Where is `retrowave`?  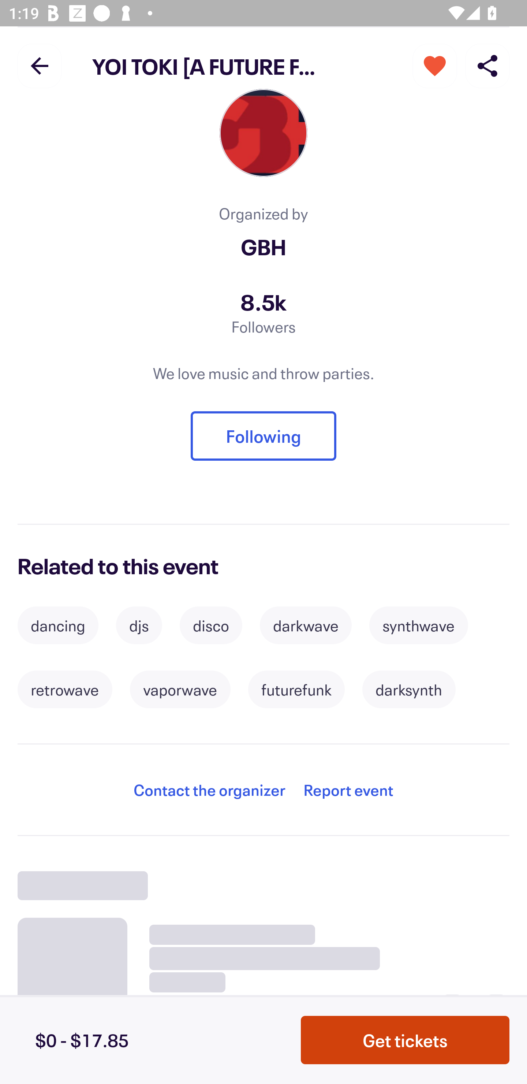
retrowave is located at coordinates (64, 689).